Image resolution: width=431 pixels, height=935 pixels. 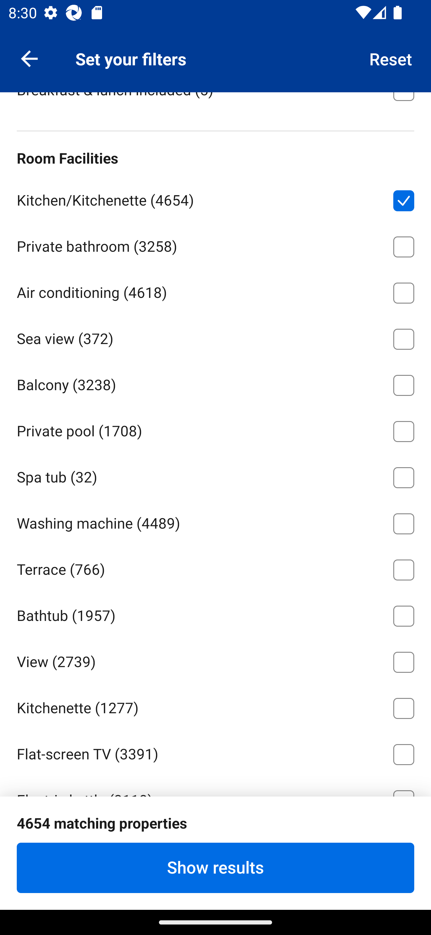 I want to click on Air conditioning ⁦(4618), so click(x=215, y=291).